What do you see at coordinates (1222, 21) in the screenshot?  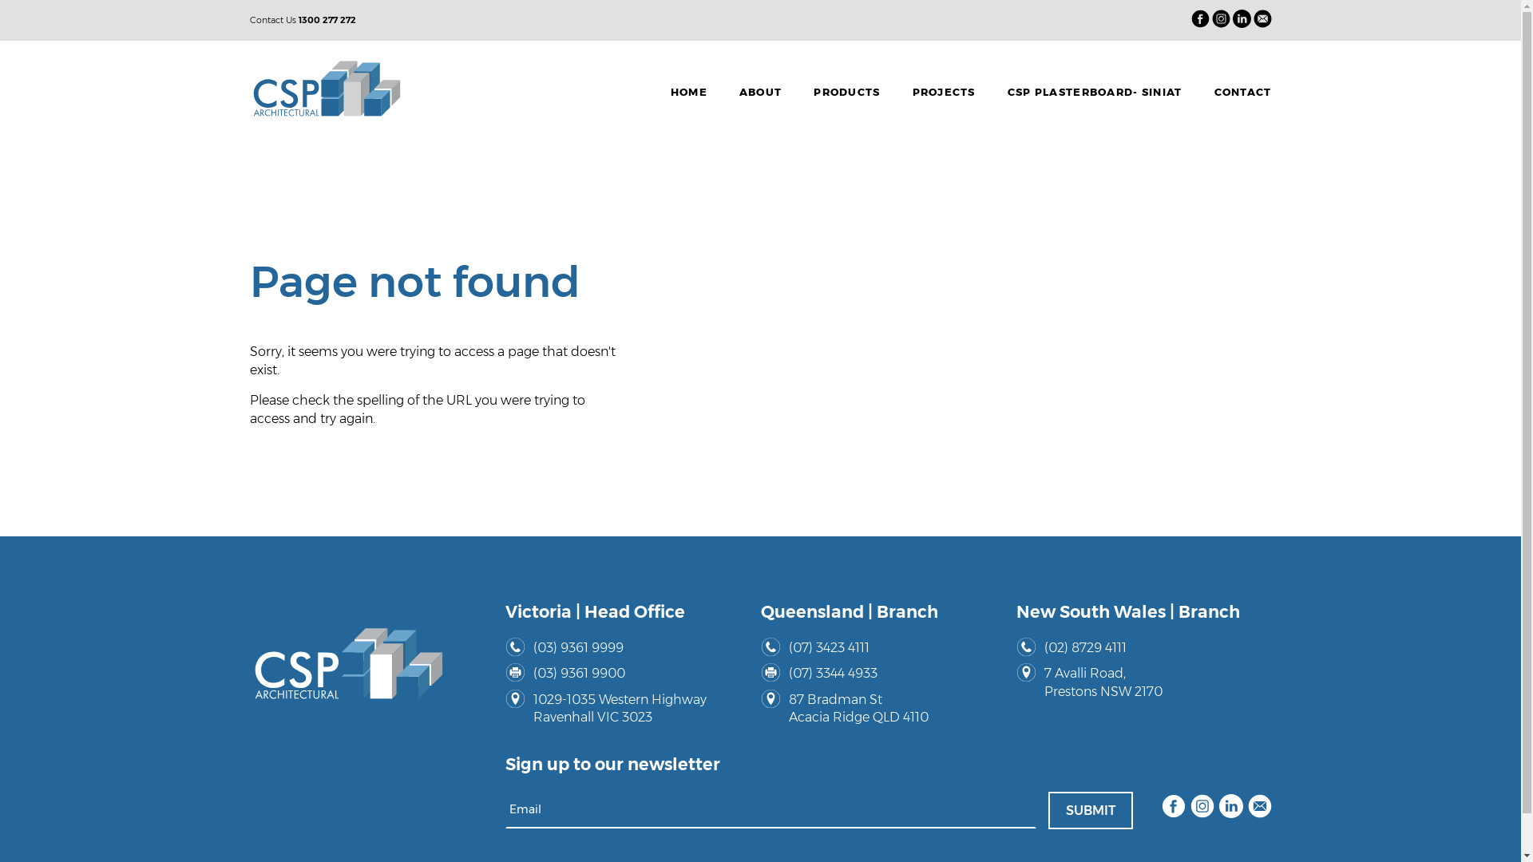 I see `Instagram` at bounding box center [1222, 21].